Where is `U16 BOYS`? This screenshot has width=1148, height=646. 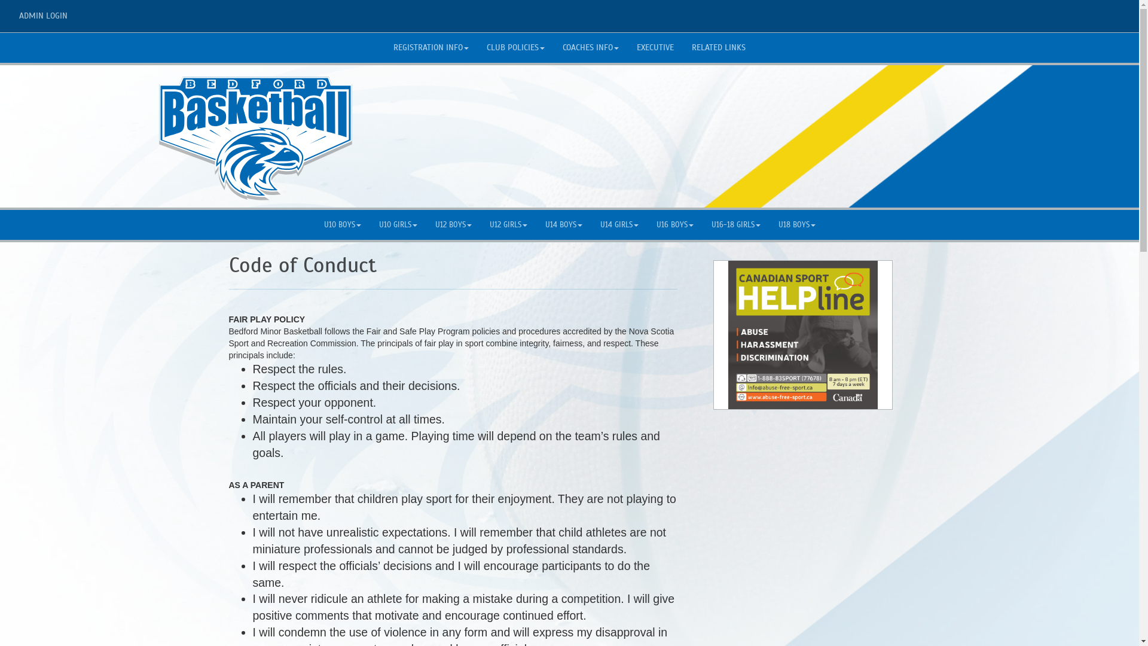 U16 BOYS is located at coordinates (674, 225).